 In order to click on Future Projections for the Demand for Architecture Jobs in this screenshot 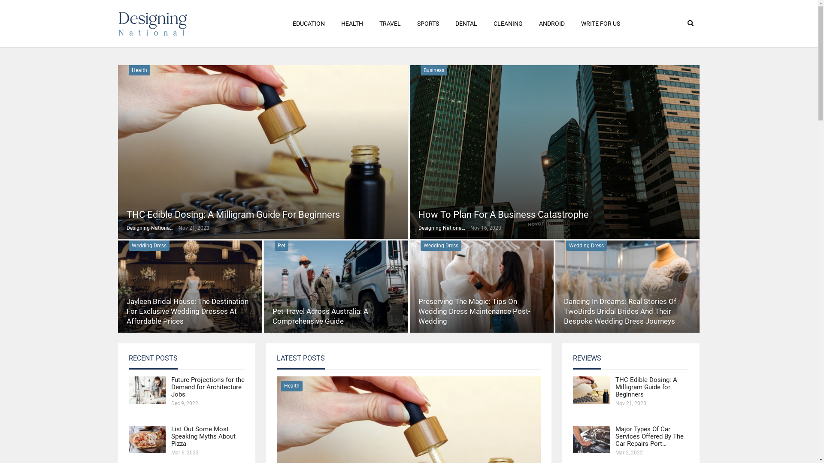, I will do `click(208, 387)`.